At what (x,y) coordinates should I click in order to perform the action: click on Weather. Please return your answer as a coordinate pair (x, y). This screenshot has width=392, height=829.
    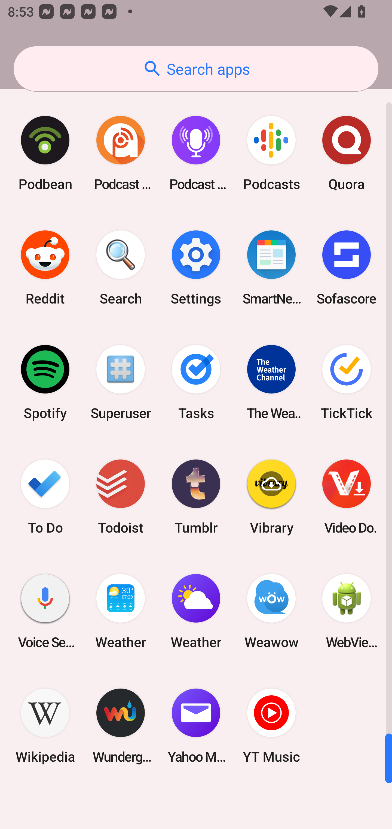
    Looking at the image, I should click on (121, 611).